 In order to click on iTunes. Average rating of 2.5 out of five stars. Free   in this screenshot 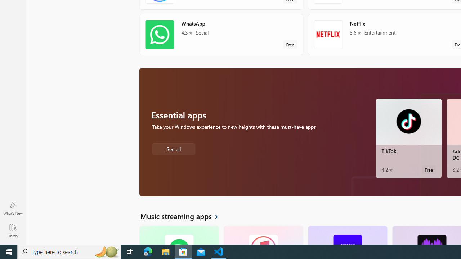, I will do `click(263, 235)`.